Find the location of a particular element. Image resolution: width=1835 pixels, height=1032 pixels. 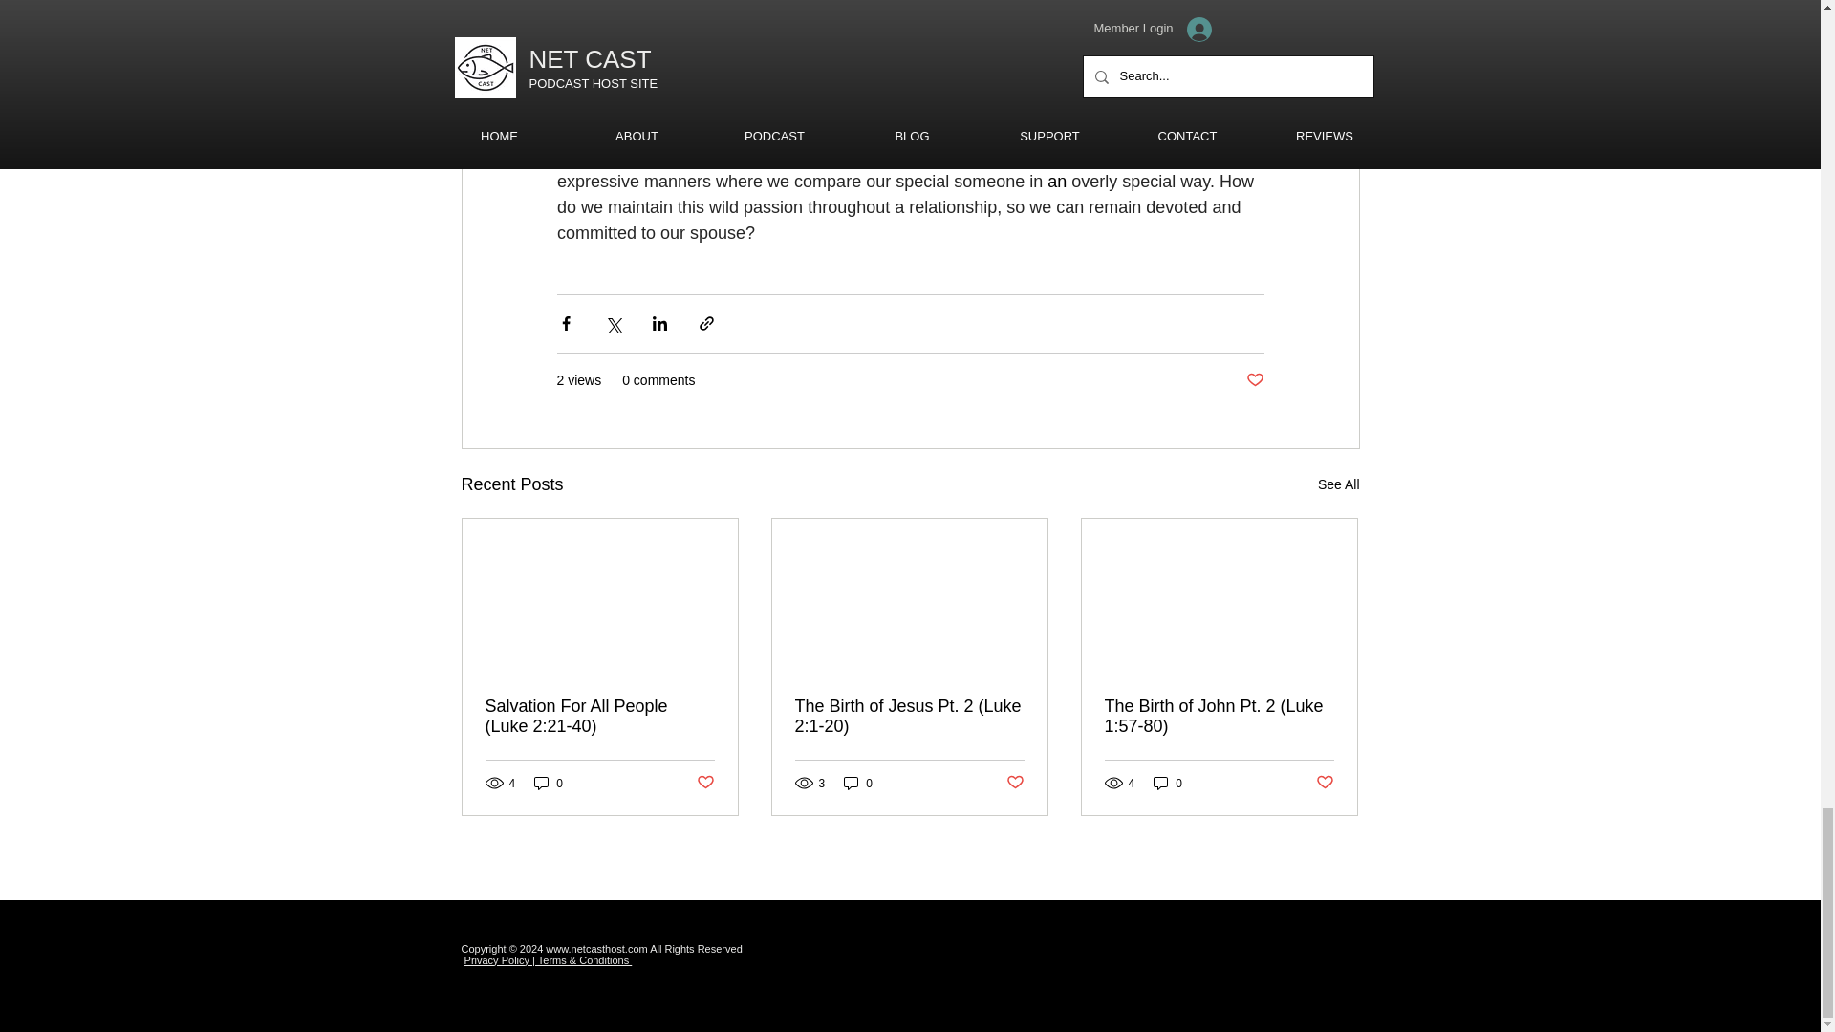

Post not marked as liked is located at coordinates (1015, 783).